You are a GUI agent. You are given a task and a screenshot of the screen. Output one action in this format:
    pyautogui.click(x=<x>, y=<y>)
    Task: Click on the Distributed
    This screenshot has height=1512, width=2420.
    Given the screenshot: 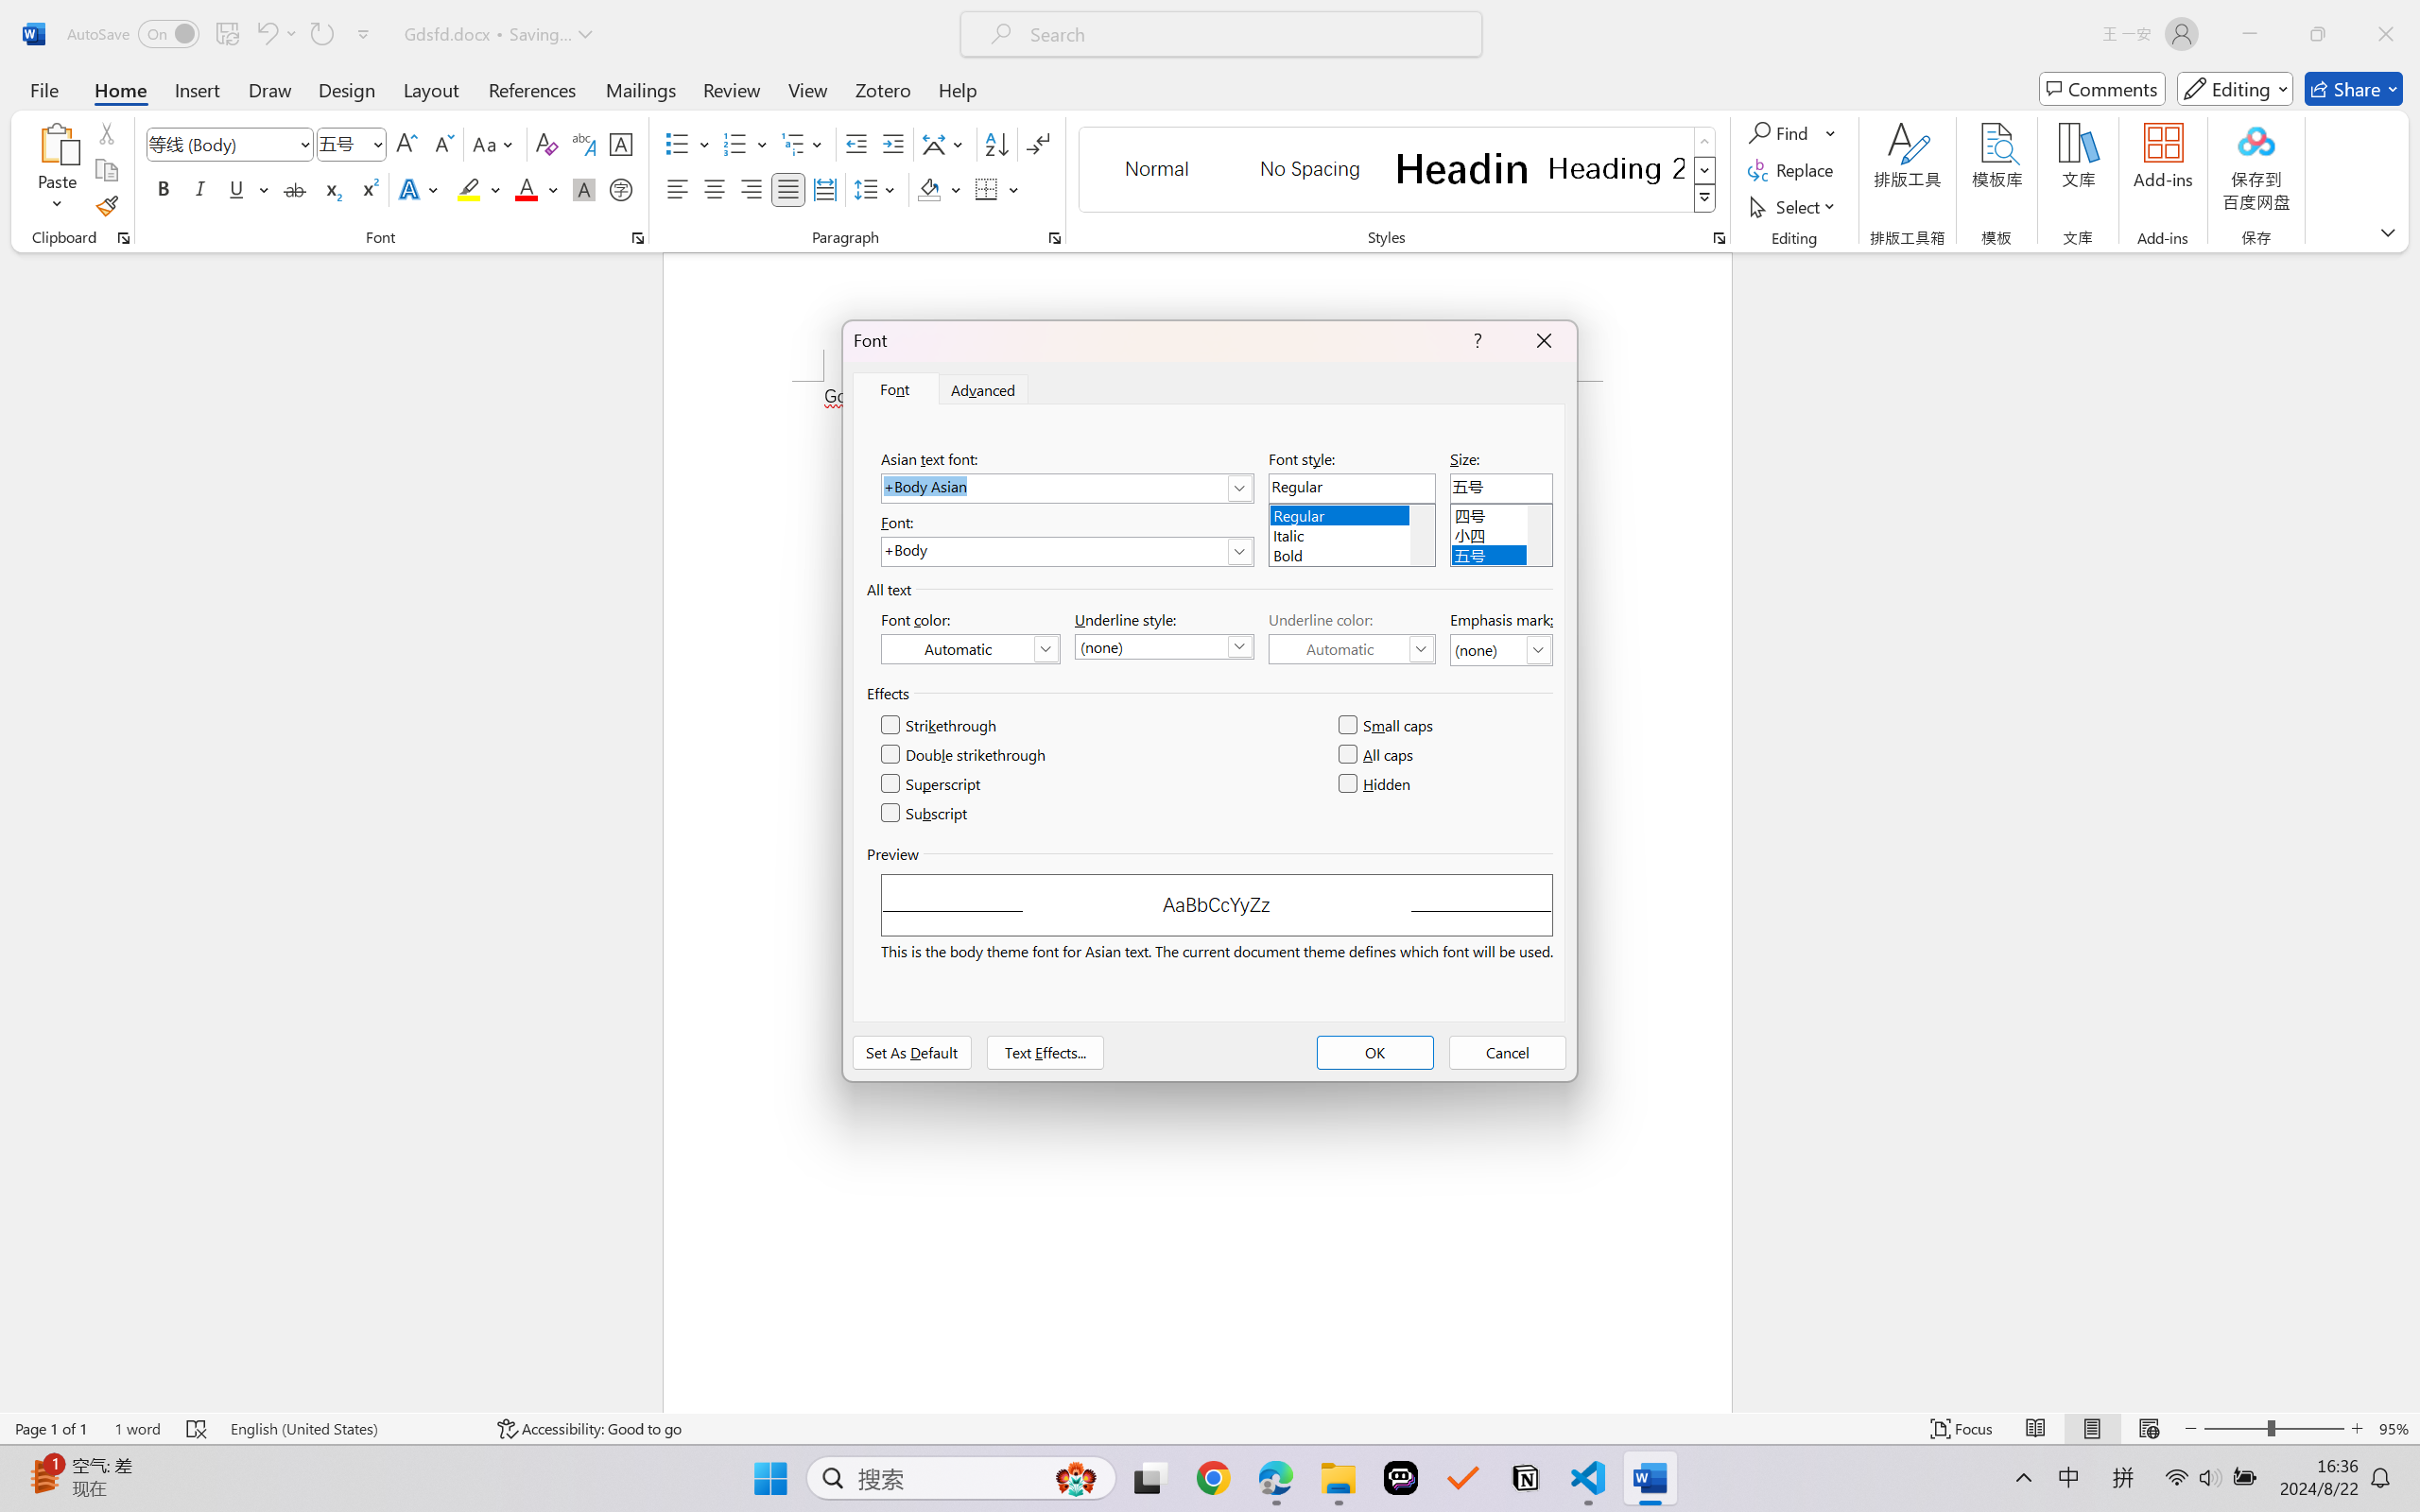 What is the action you would take?
    pyautogui.click(x=824, y=189)
    